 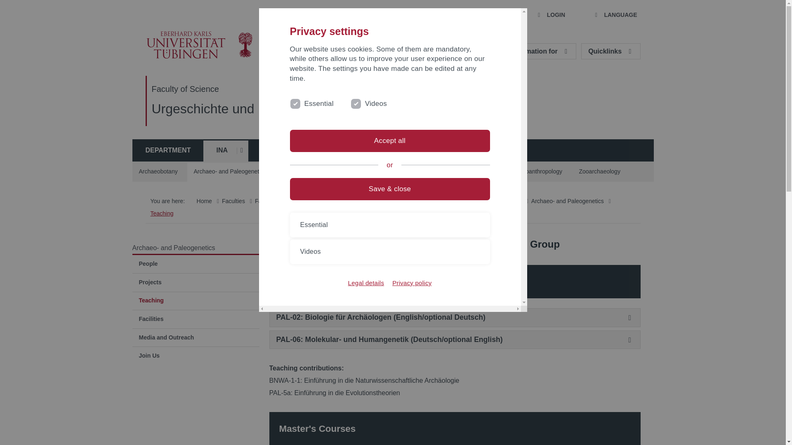 What do you see at coordinates (186, 89) in the screenshot?
I see `Faculty of Science` at bounding box center [186, 89].